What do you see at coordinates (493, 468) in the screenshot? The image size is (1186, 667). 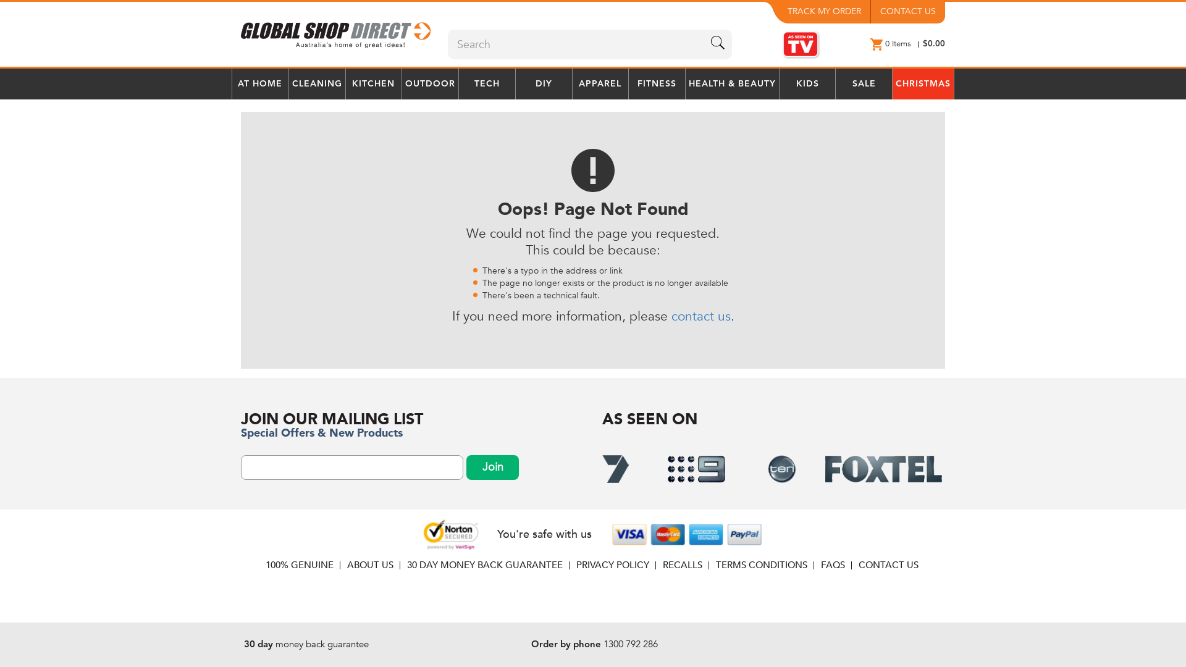 I see `Join` at bounding box center [493, 468].